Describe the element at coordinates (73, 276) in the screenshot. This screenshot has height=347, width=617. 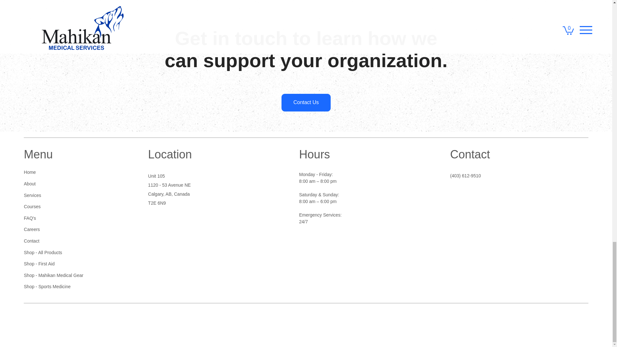
I see `Shop - Mahikan Medical Gear` at that location.